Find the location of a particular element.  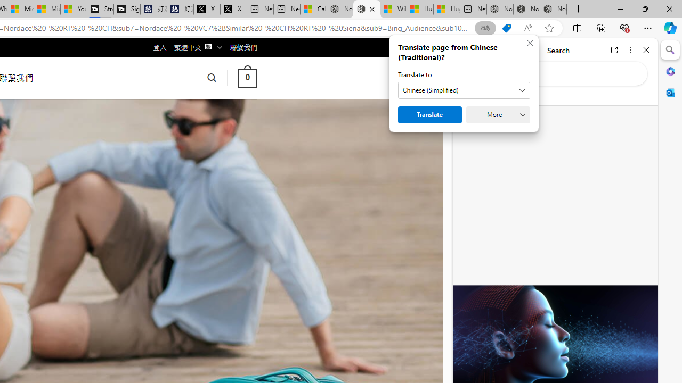

 0  is located at coordinates (247, 78).